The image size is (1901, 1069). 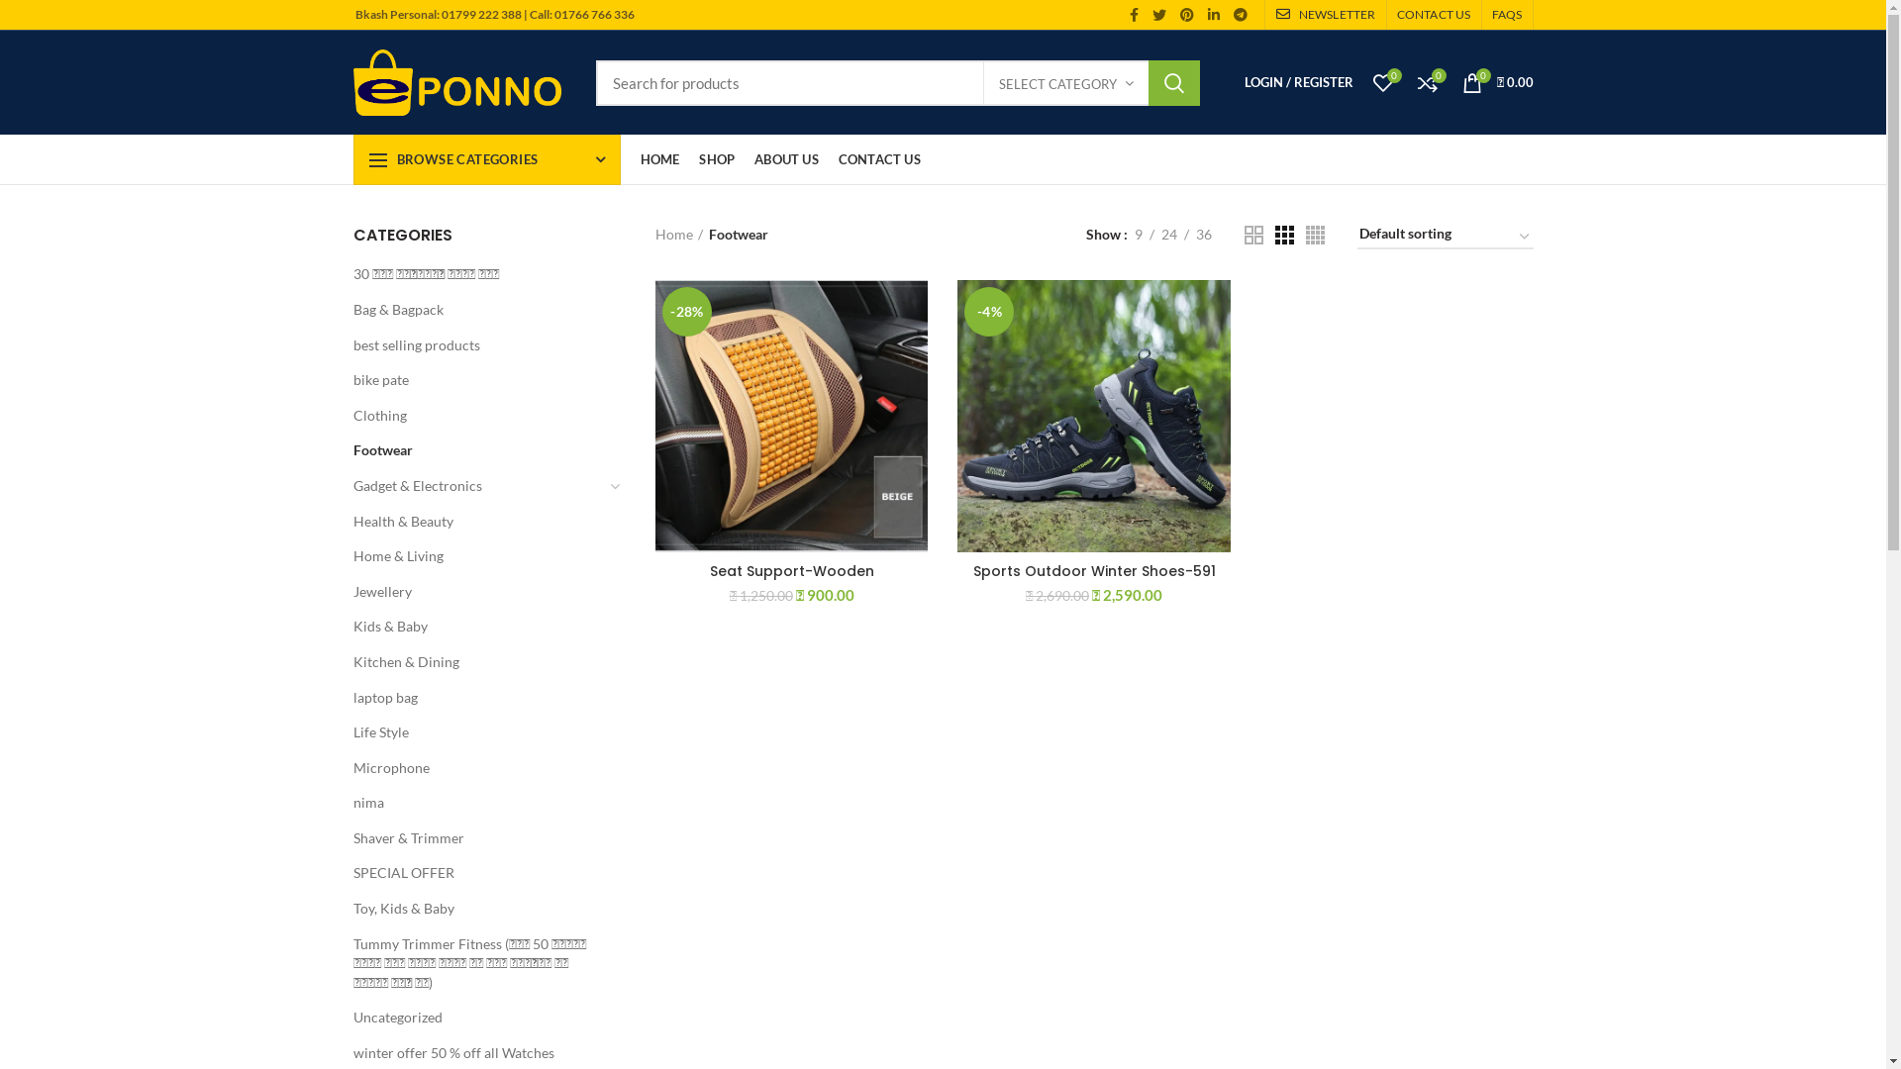 What do you see at coordinates (1093, 416) in the screenshot?
I see `-4%` at bounding box center [1093, 416].